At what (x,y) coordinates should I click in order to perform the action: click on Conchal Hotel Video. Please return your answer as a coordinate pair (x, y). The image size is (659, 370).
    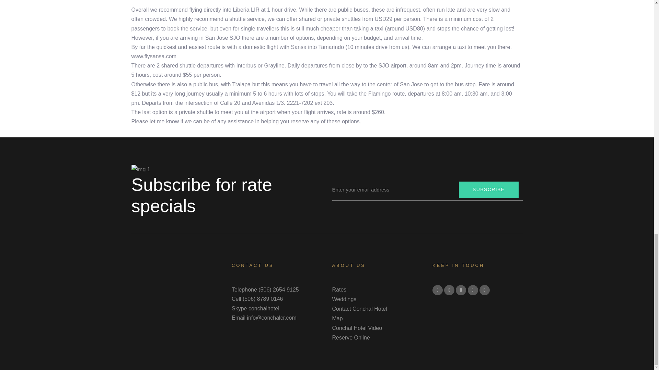
    Looking at the image, I should click on (377, 328).